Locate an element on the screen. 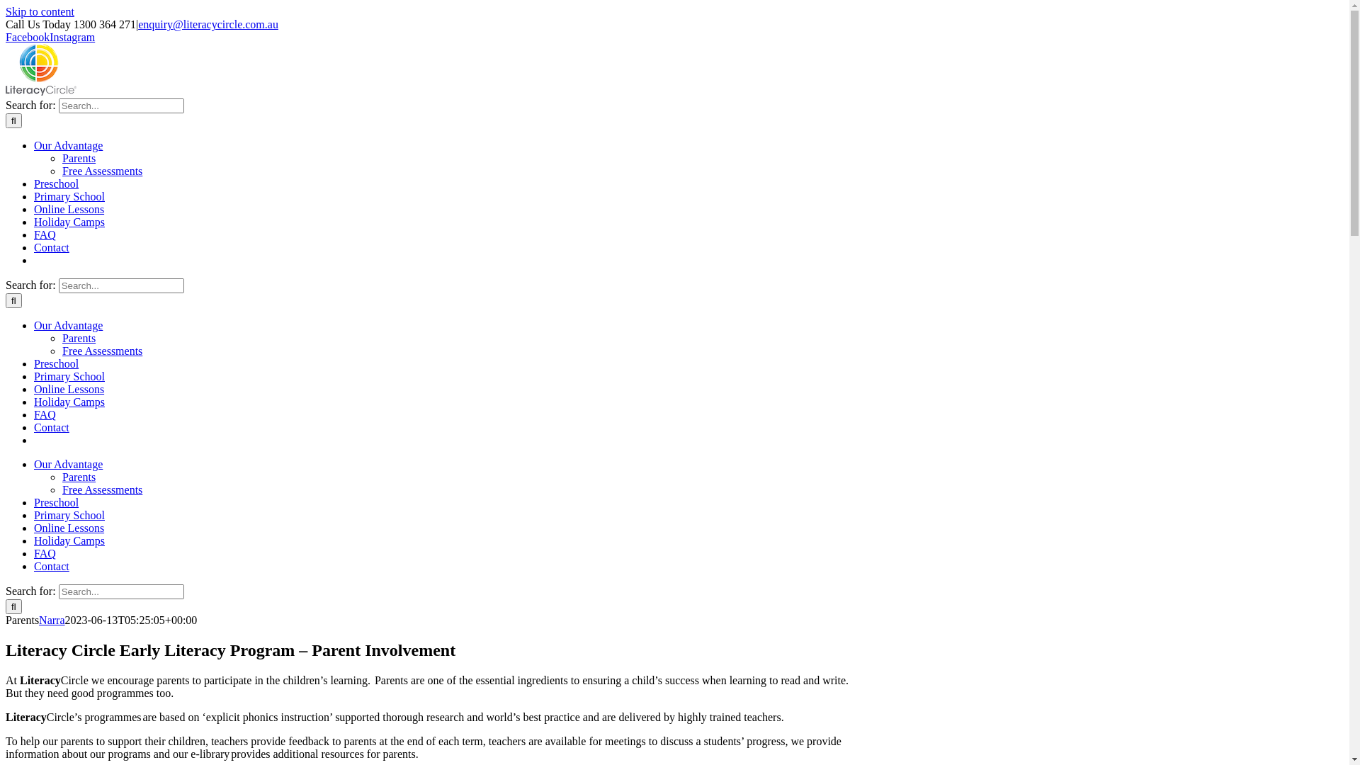  Online Lessons is located at coordinates (69, 390).